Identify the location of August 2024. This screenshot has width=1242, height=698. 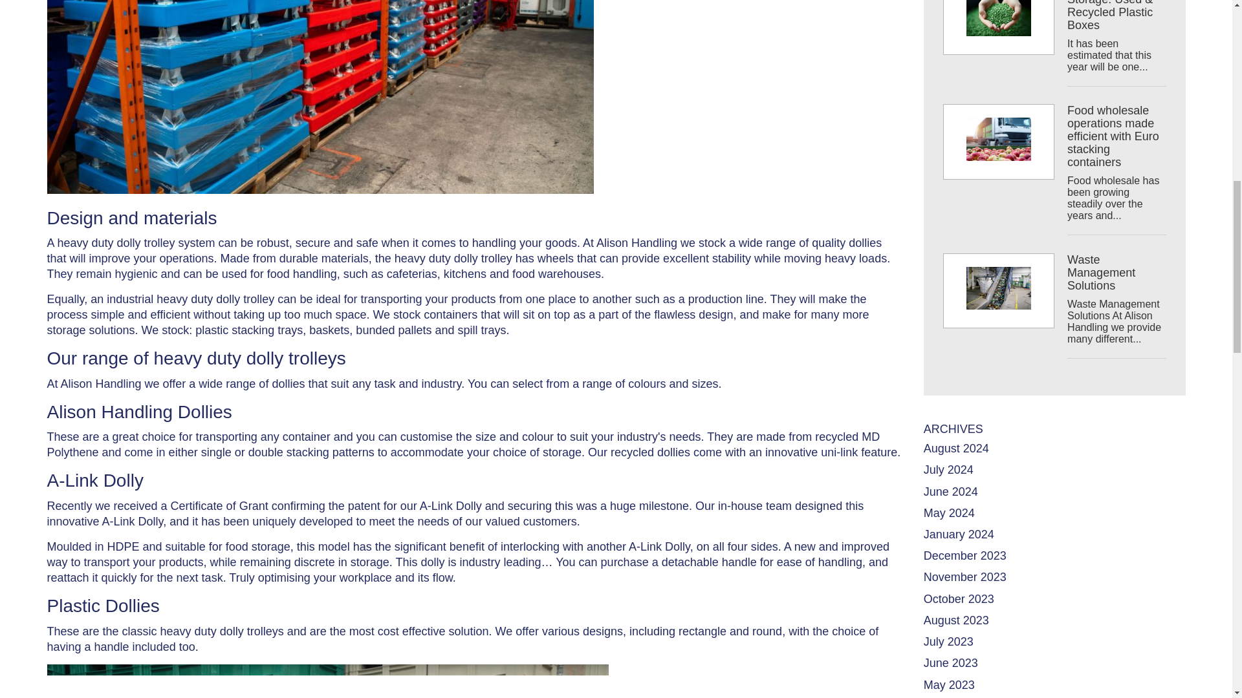
(956, 449).